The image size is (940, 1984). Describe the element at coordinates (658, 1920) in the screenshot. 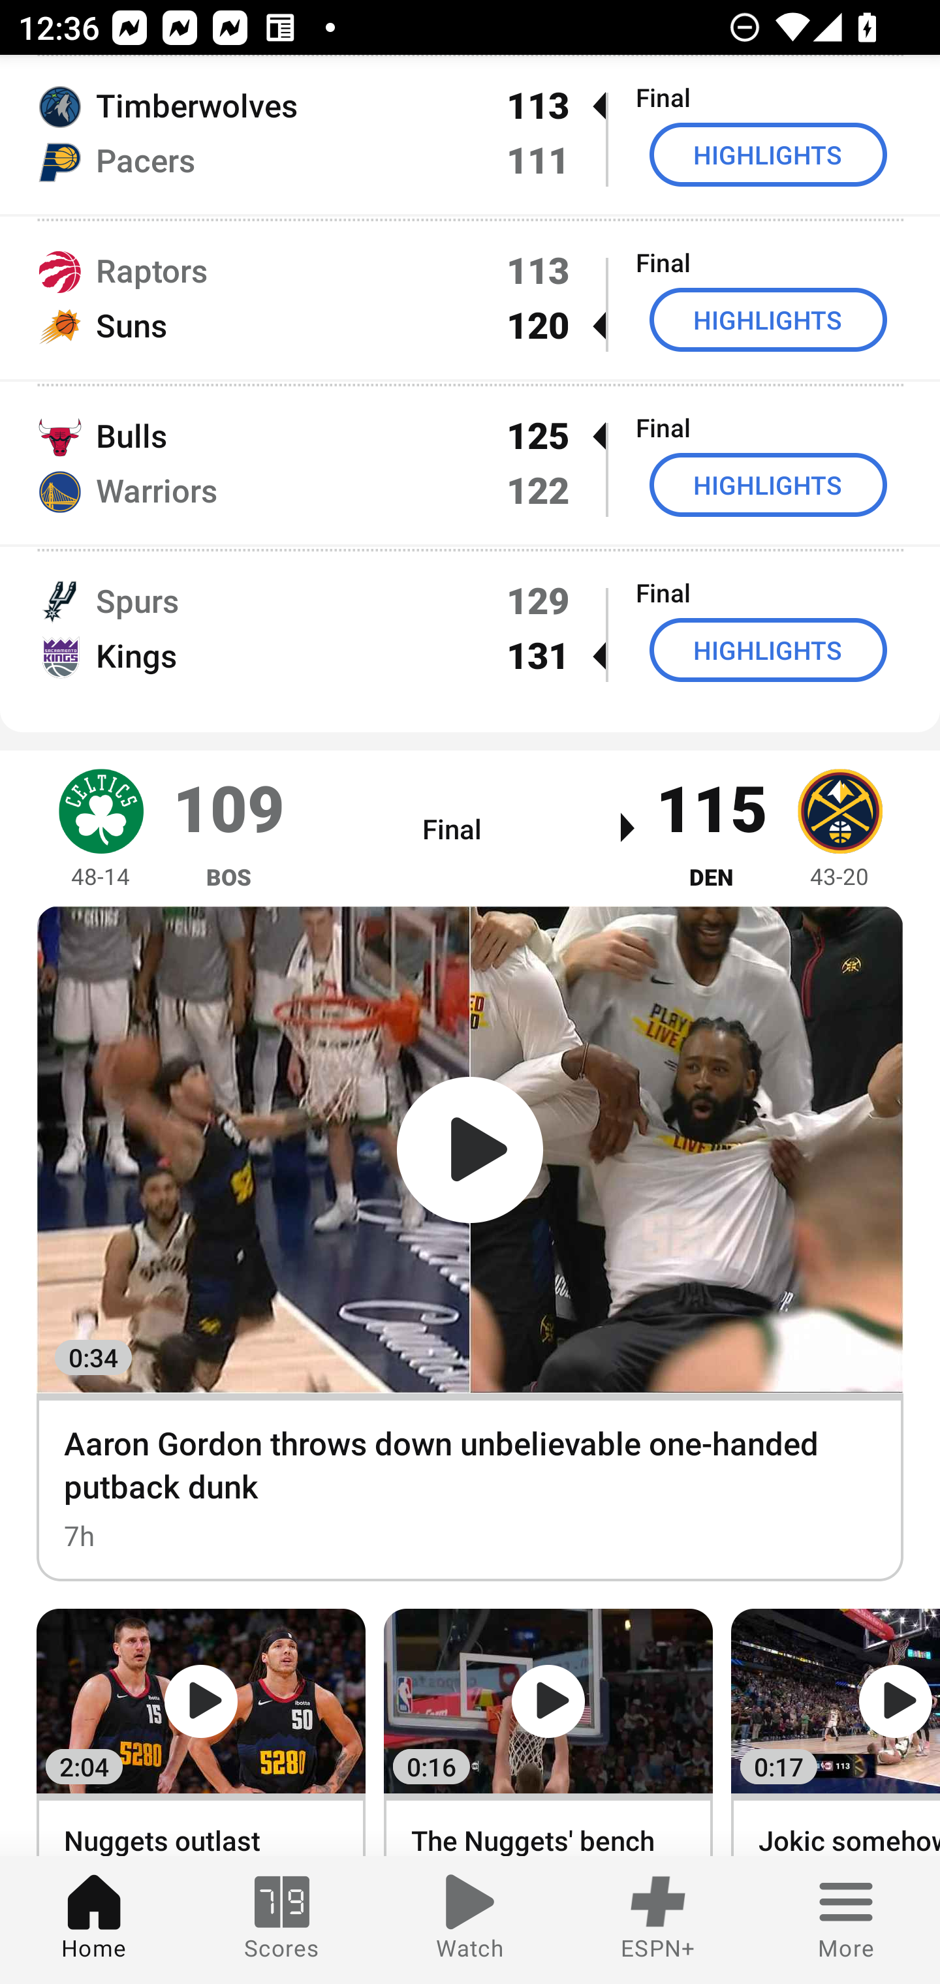

I see `ESPN+` at that location.